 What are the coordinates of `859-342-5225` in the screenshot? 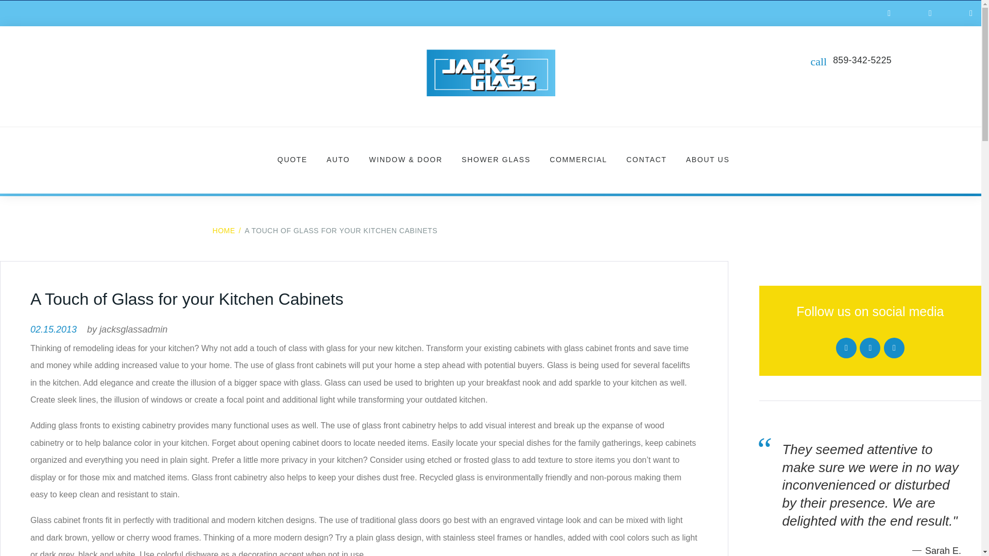 It's located at (862, 60).